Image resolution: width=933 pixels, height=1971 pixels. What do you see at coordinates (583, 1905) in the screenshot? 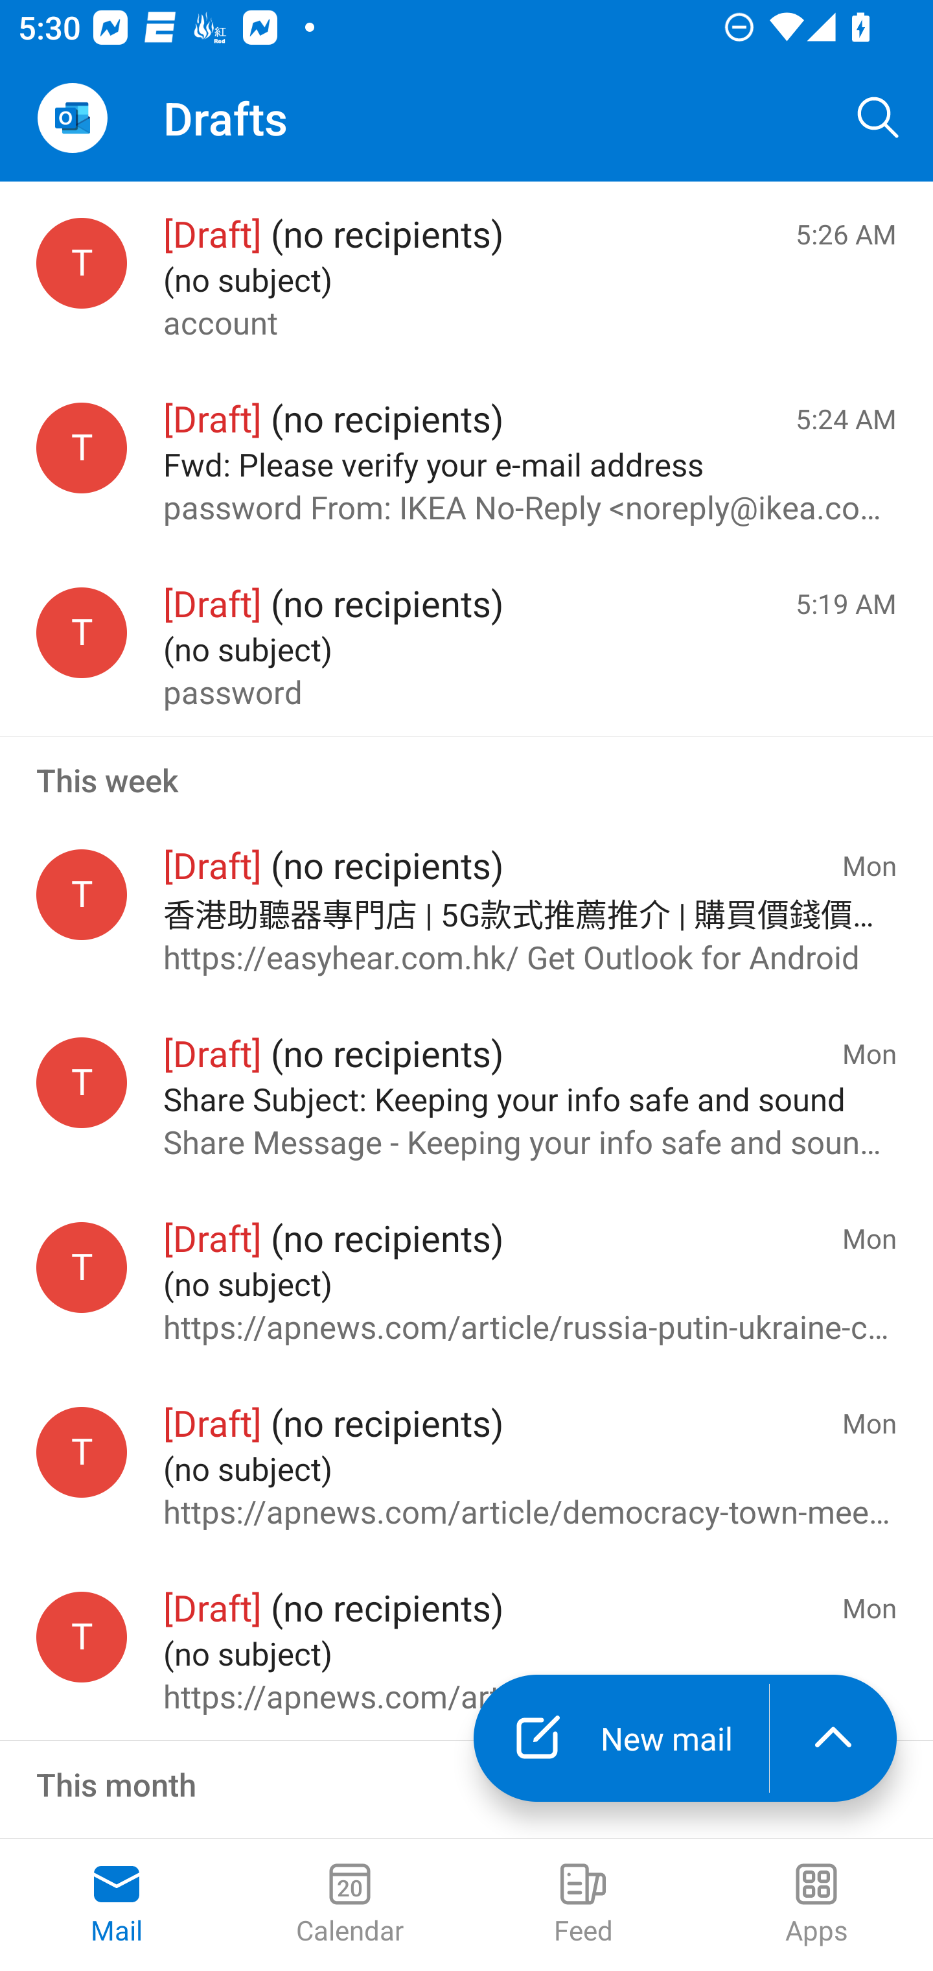
I see `Feed` at bounding box center [583, 1905].